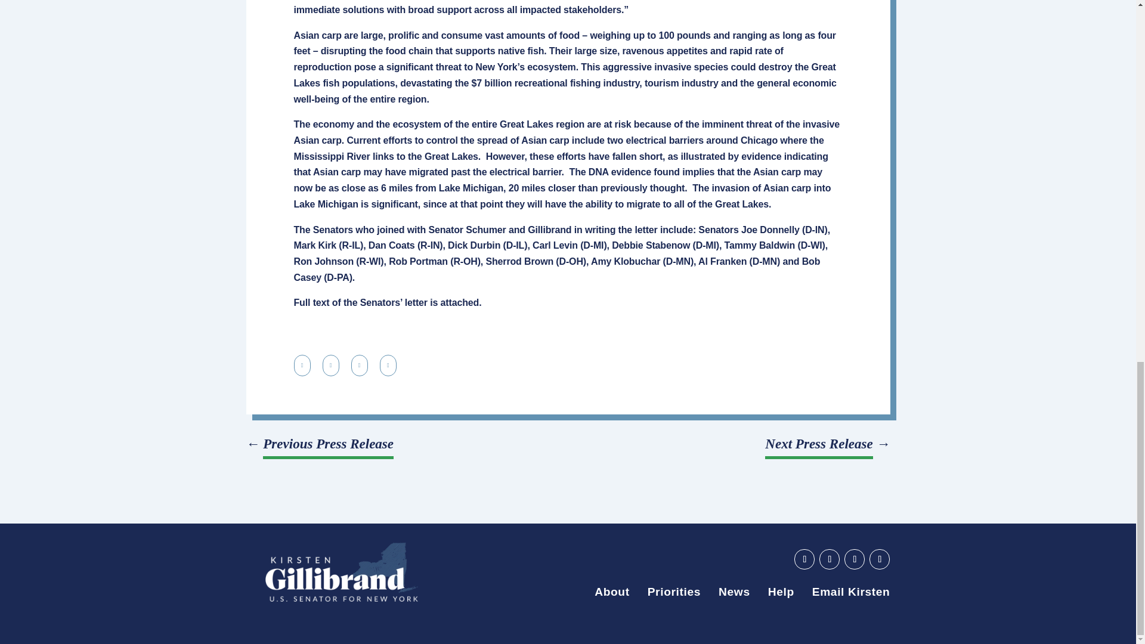 The width and height of the screenshot is (1145, 644). I want to click on Follow on Youtube, so click(804, 559).